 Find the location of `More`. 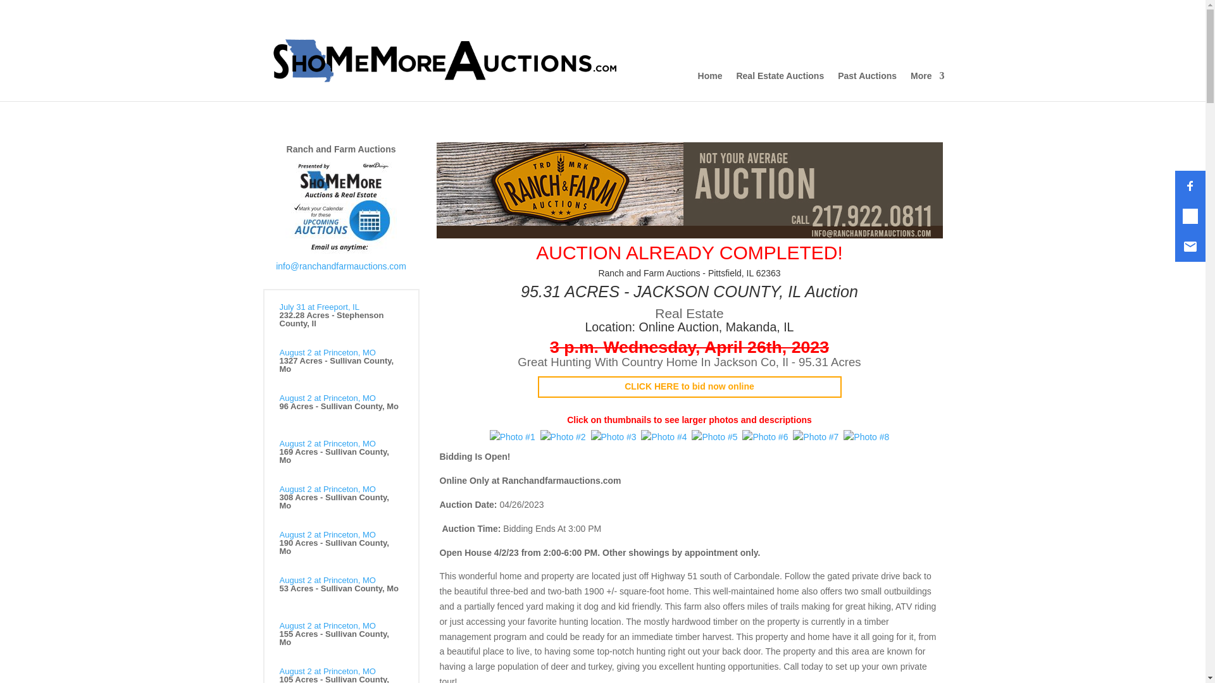

More is located at coordinates (926, 86).